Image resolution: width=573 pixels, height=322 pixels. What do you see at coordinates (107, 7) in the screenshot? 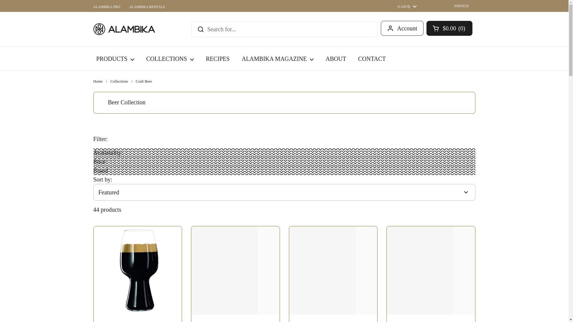
I see `ALAMBIKA PRO` at bounding box center [107, 7].